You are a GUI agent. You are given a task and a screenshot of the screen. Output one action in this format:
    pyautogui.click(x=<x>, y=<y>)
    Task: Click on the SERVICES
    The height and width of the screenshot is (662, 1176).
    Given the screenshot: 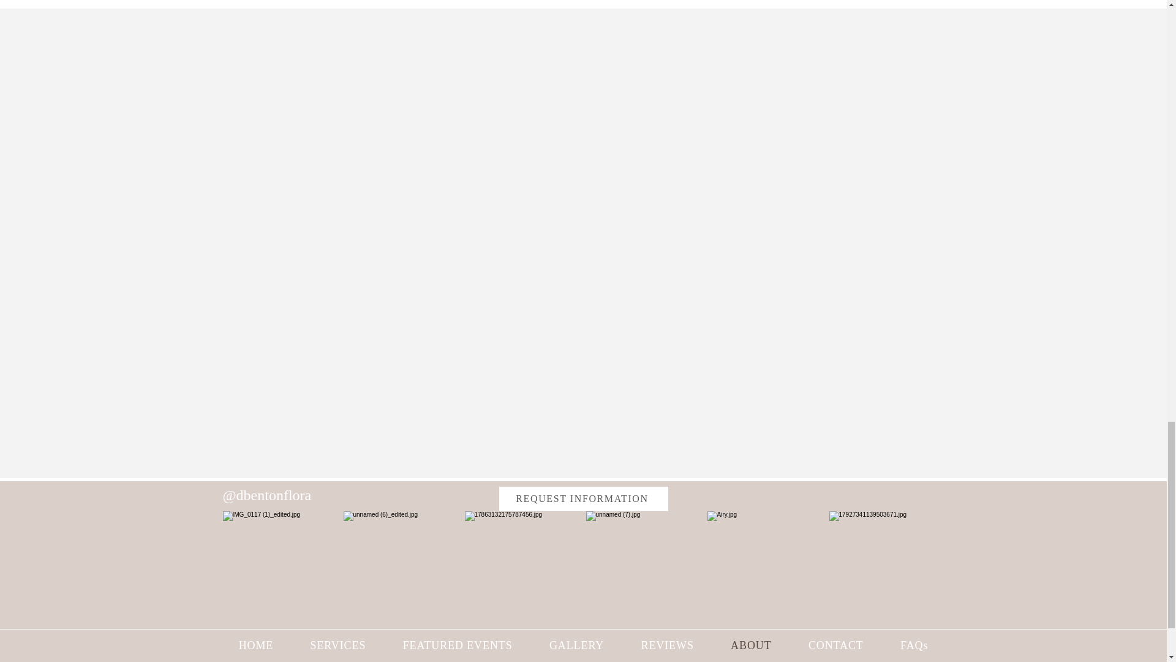 What is the action you would take?
    pyautogui.click(x=337, y=645)
    